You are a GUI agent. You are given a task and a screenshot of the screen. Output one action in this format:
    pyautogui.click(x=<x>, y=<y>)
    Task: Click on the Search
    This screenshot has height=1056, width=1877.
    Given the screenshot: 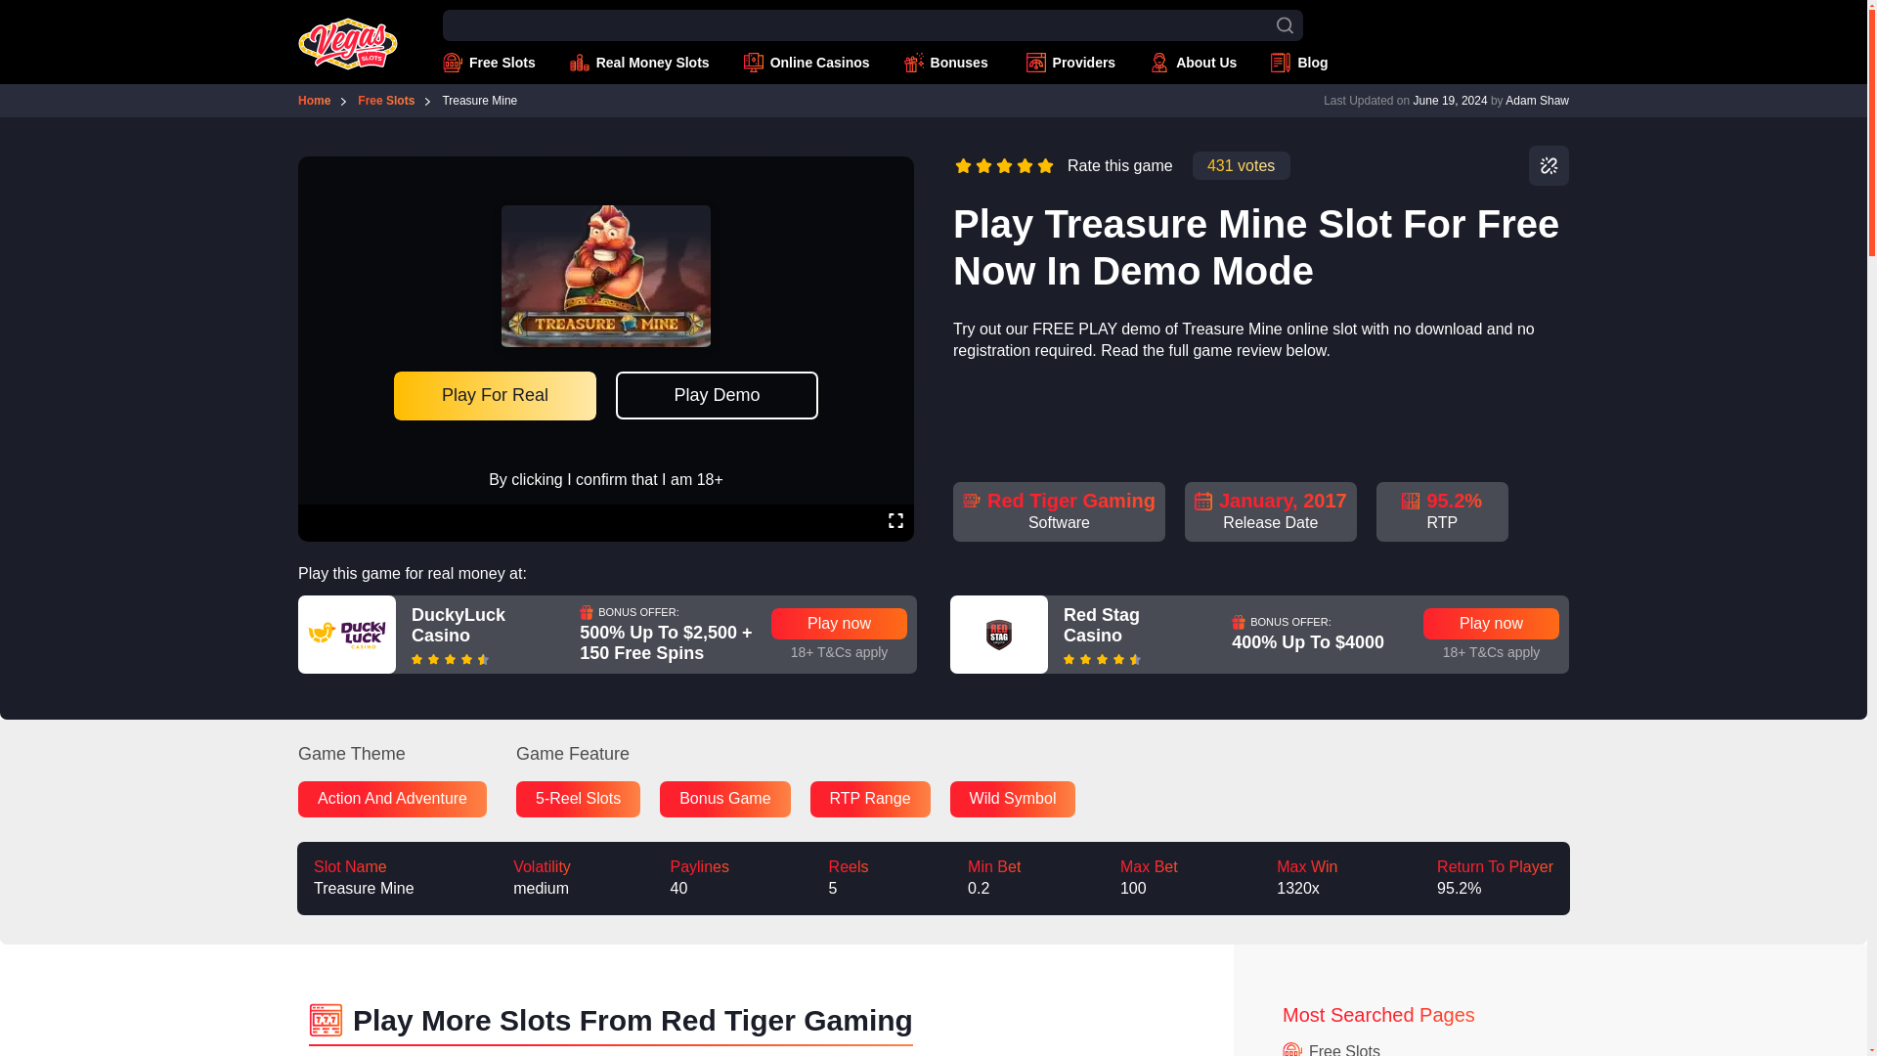 What is the action you would take?
    pyautogui.click(x=8, y=9)
    